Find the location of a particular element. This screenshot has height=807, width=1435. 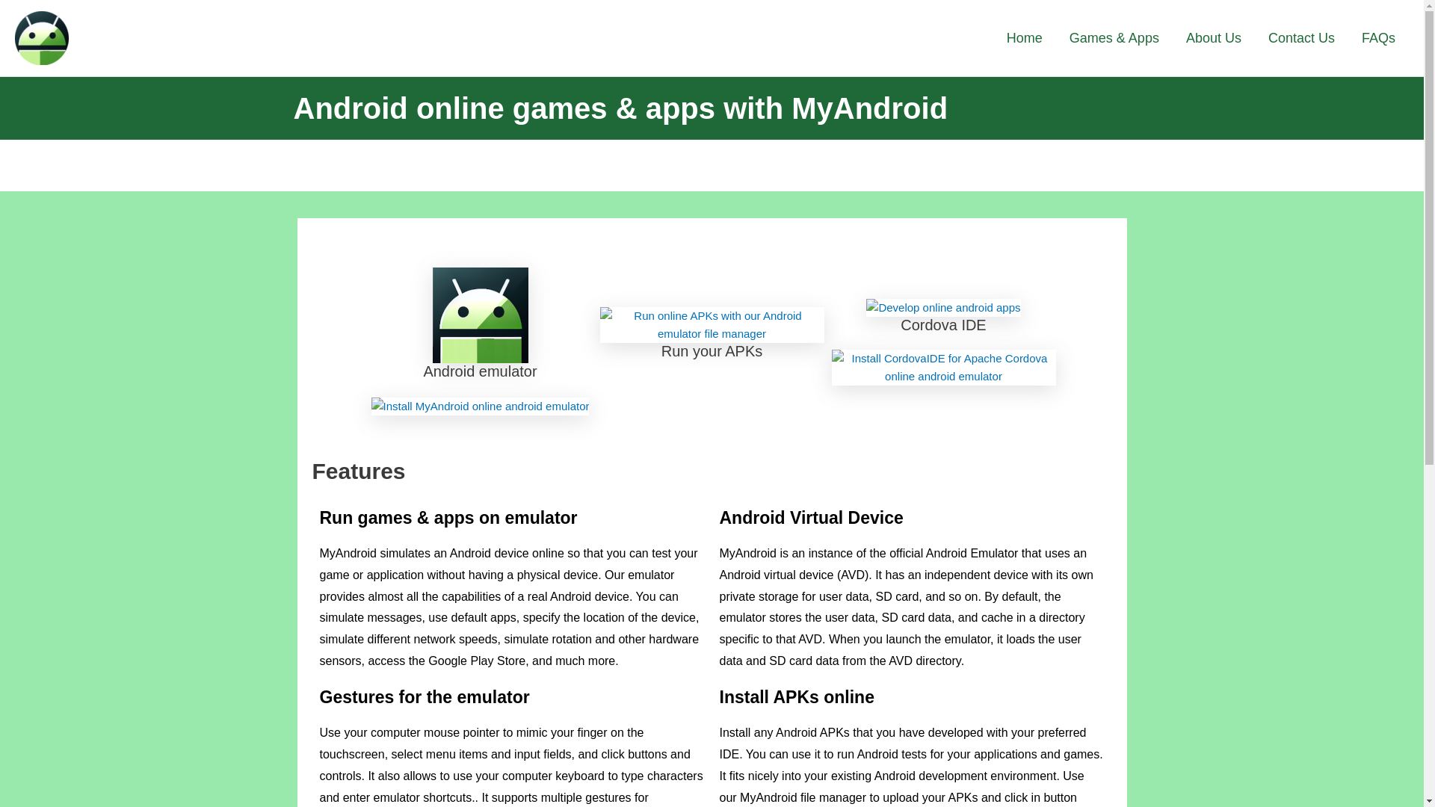

FAQs is located at coordinates (1378, 38).